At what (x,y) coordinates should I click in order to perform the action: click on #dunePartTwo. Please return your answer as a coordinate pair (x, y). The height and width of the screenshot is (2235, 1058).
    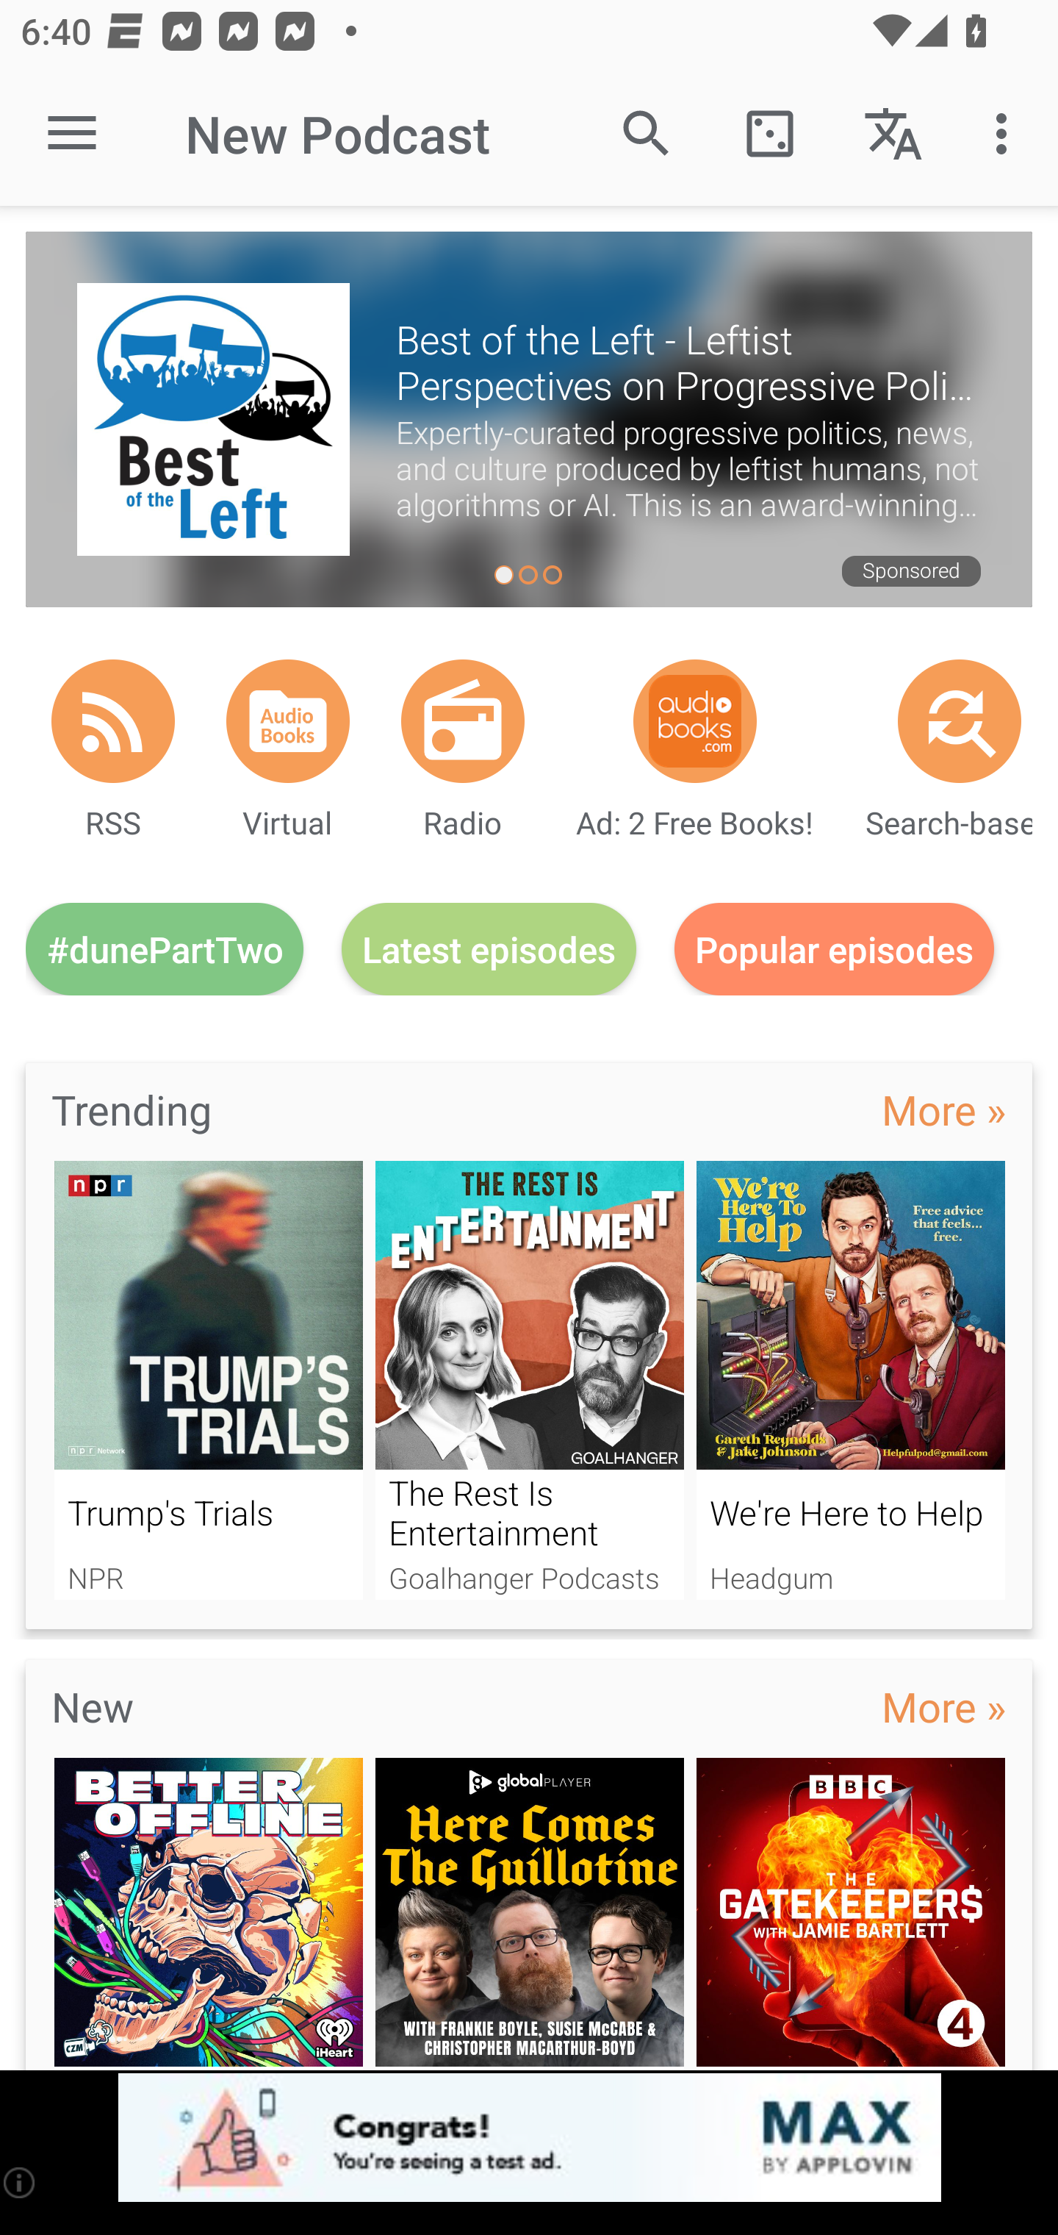
    Looking at the image, I should click on (165, 948).